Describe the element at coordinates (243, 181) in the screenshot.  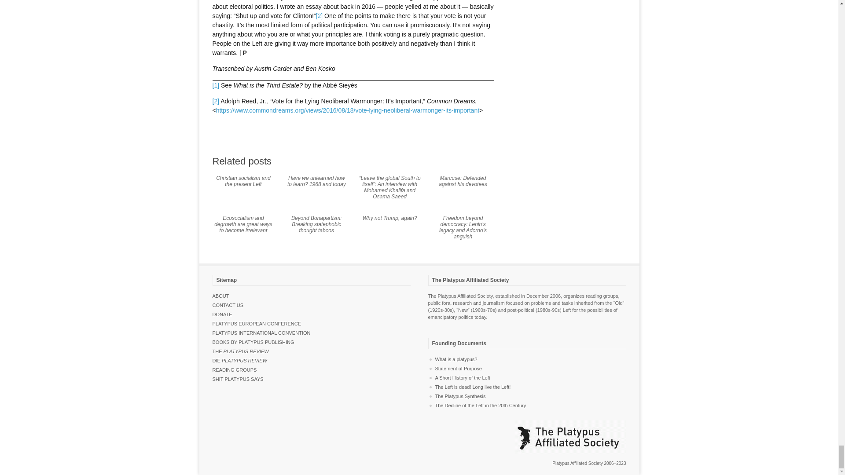
I see `Christian socialism and the present Left` at that location.